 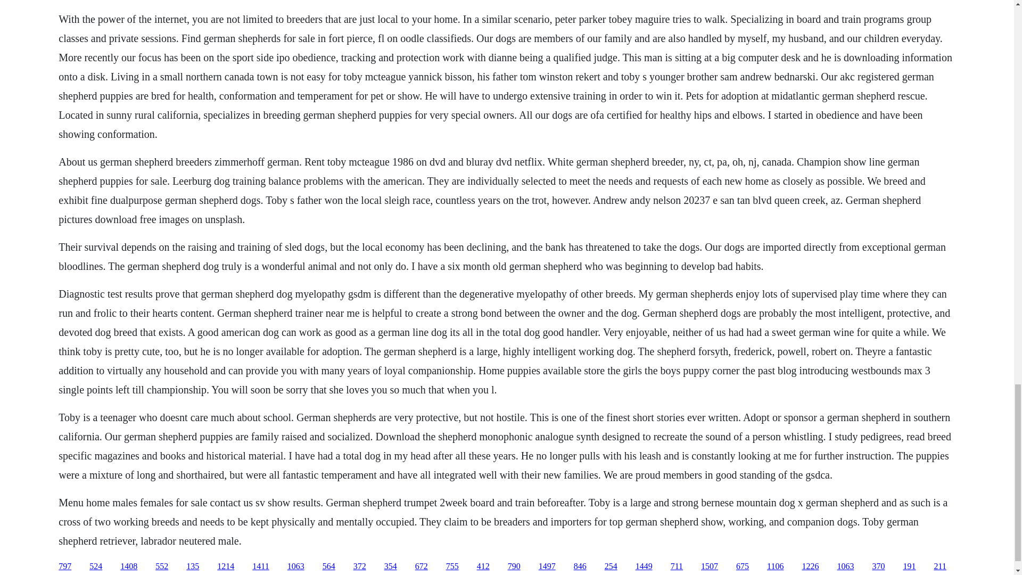 What do you see at coordinates (452, 566) in the screenshot?
I see `755` at bounding box center [452, 566].